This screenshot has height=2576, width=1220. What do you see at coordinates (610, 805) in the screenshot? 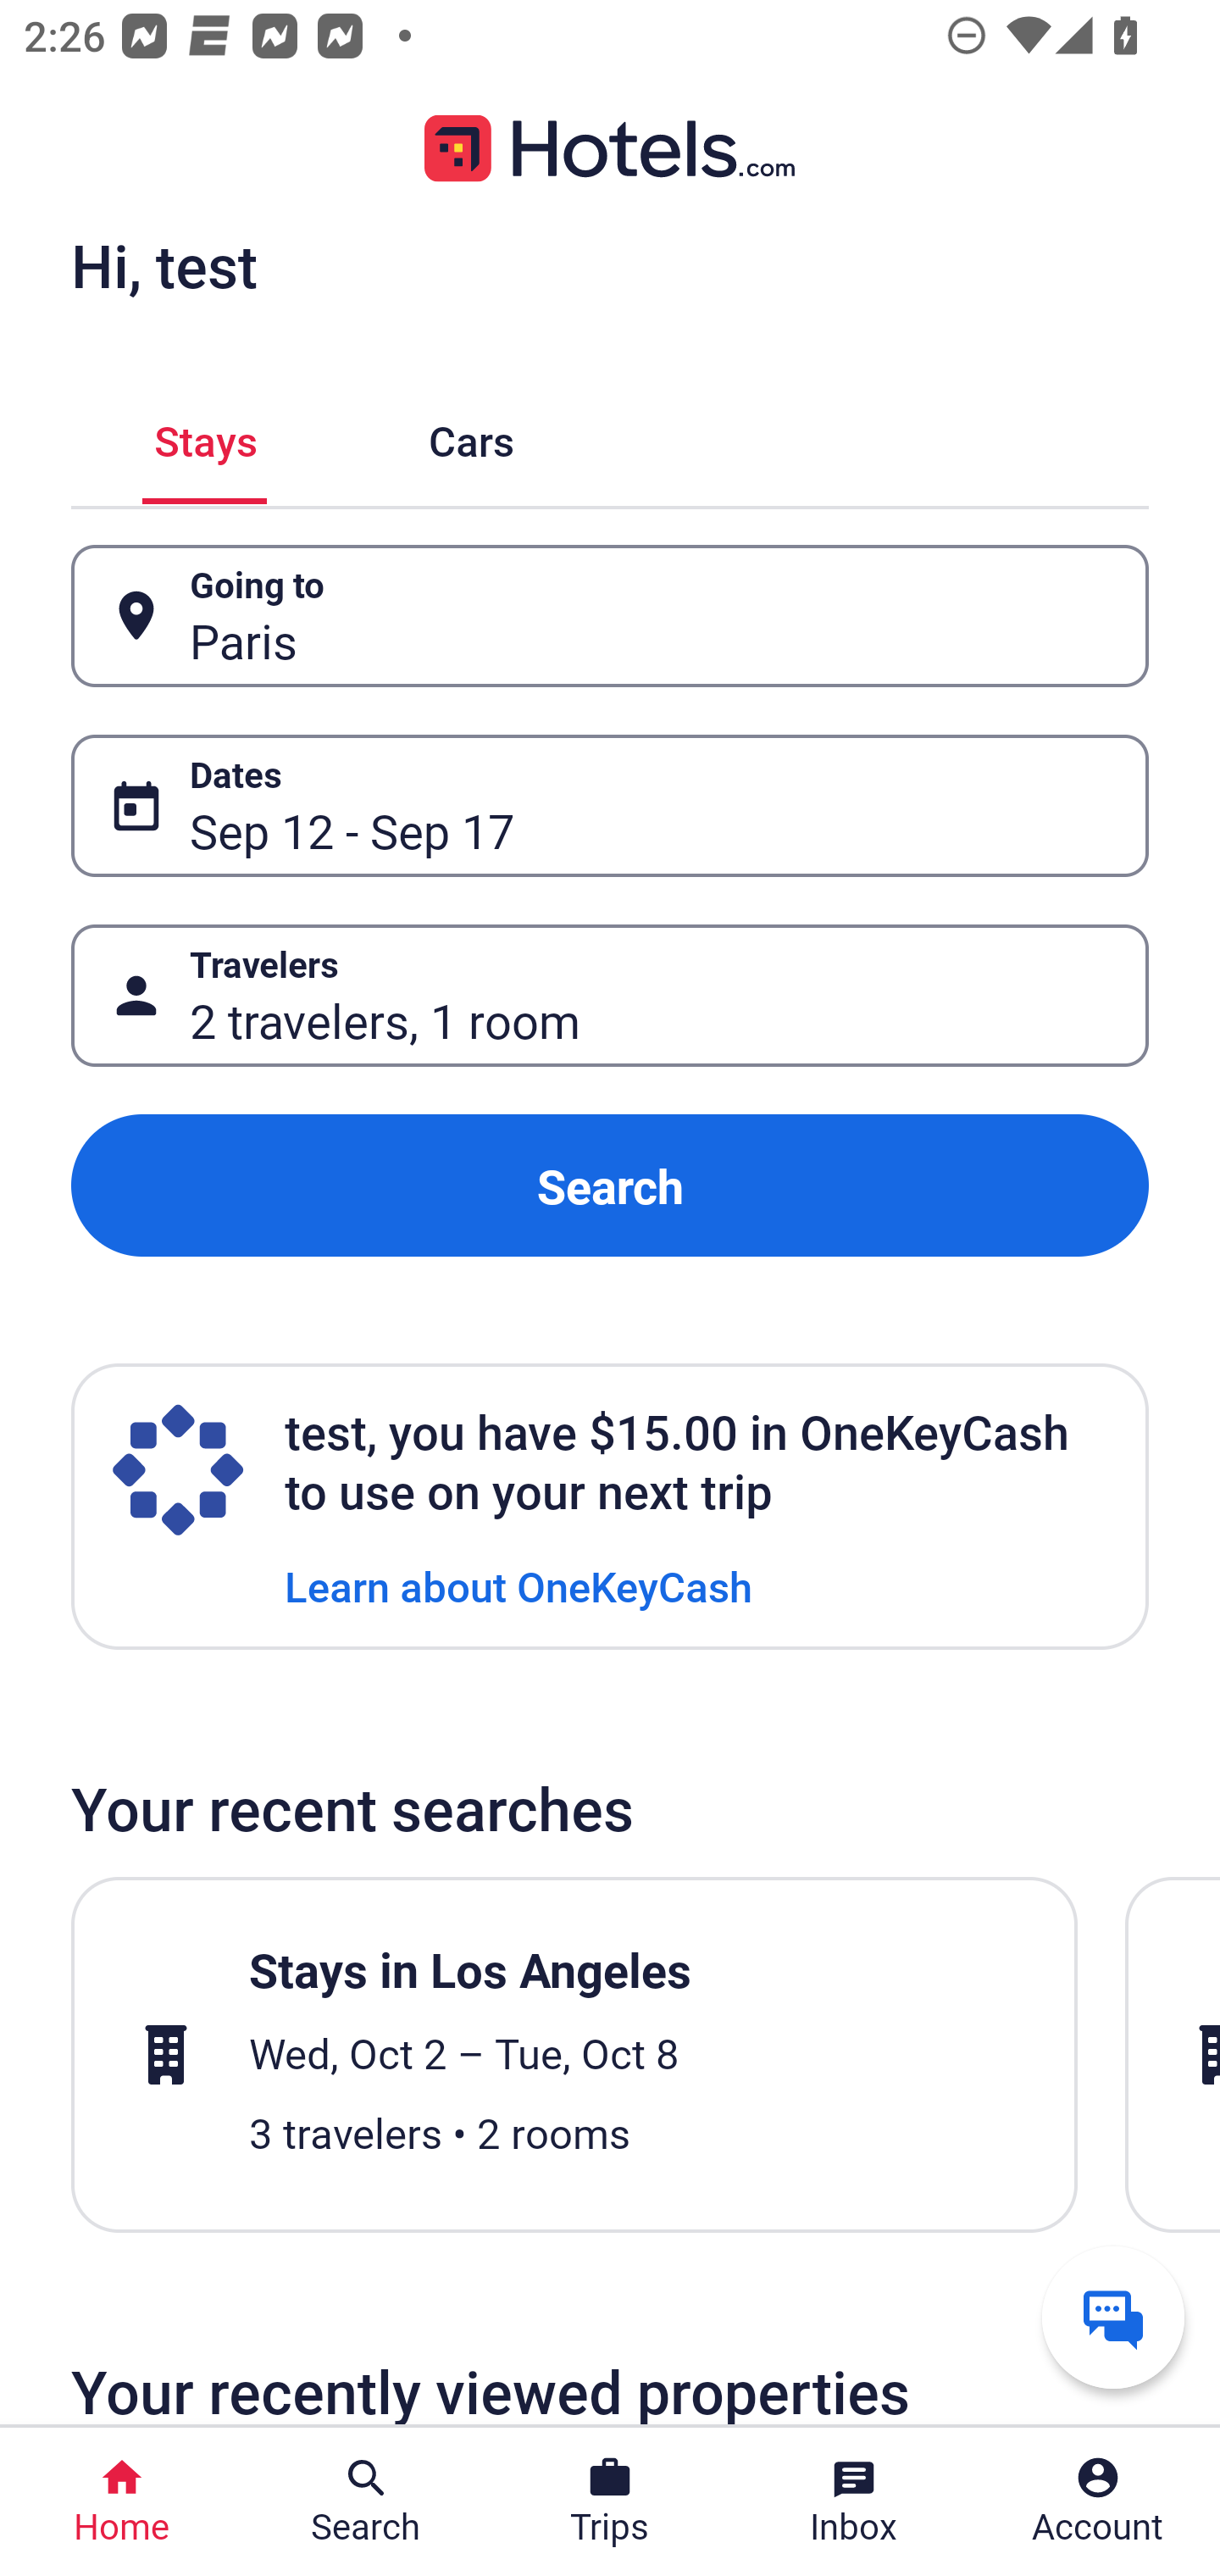
I see `Dates Button Sep 12 - Sep 17` at bounding box center [610, 805].